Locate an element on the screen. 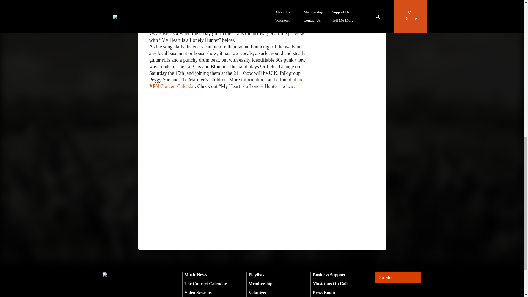  Volunteer is located at coordinates (258, 293).